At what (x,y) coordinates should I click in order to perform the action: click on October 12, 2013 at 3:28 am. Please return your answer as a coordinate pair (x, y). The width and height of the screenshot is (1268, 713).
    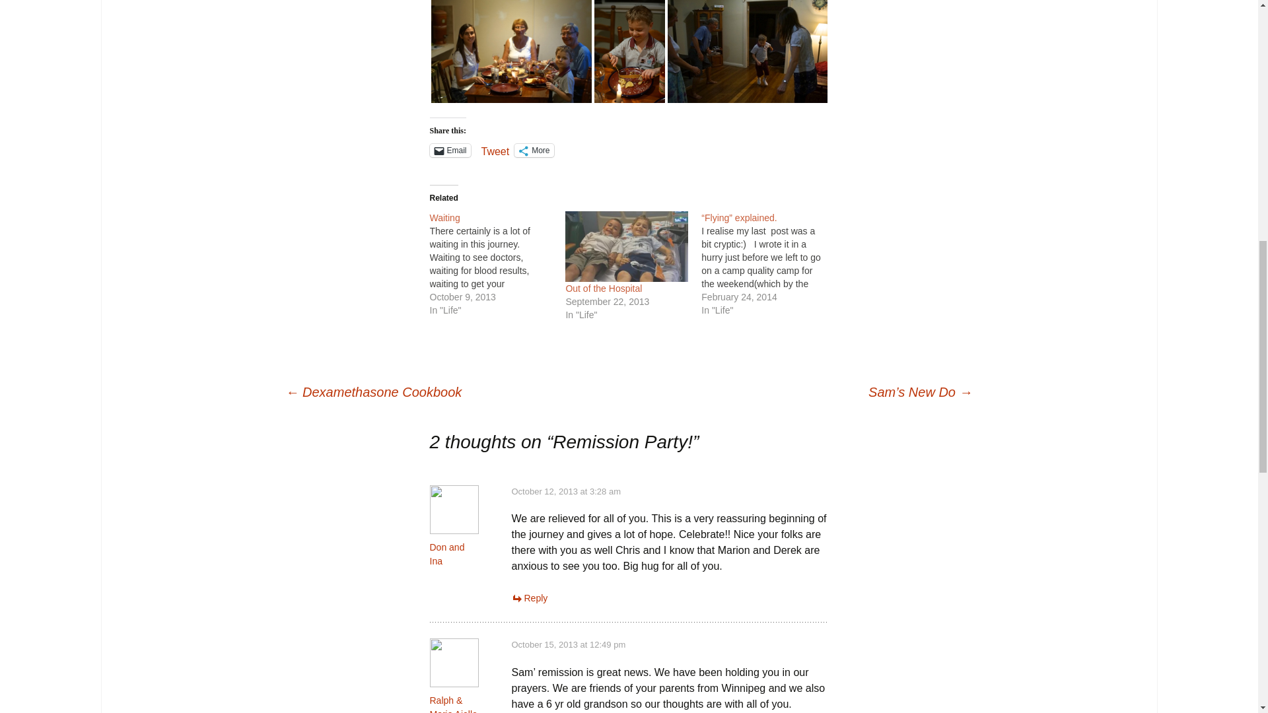
    Looking at the image, I should click on (565, 491).